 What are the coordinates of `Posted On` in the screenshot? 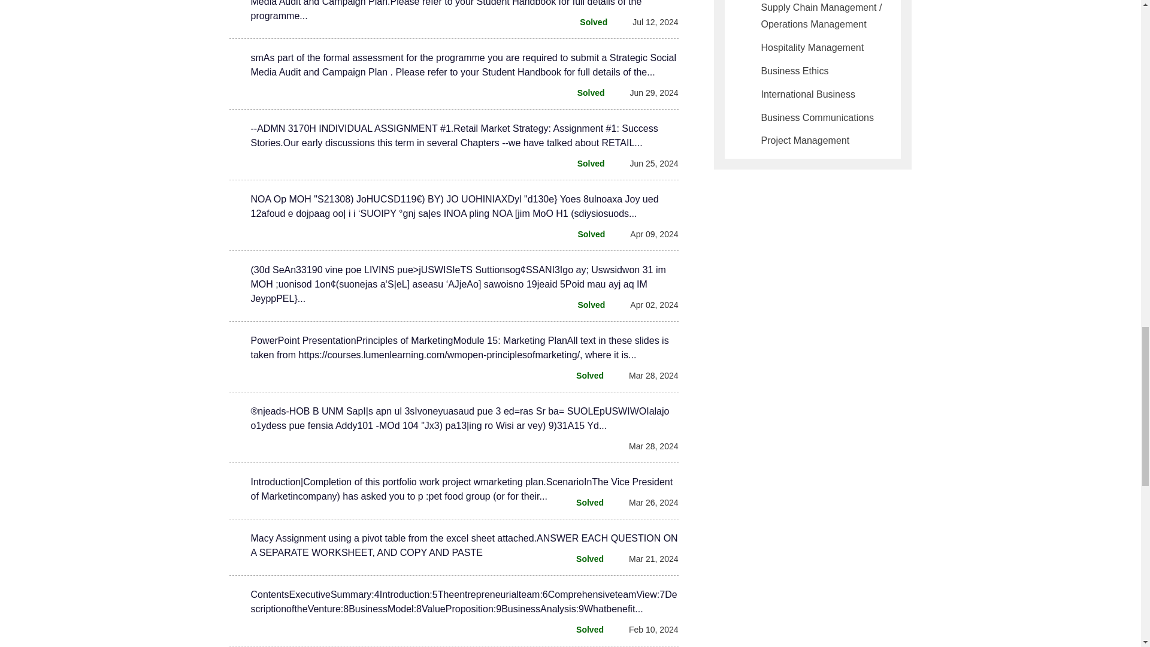 It's located at (647, 375).